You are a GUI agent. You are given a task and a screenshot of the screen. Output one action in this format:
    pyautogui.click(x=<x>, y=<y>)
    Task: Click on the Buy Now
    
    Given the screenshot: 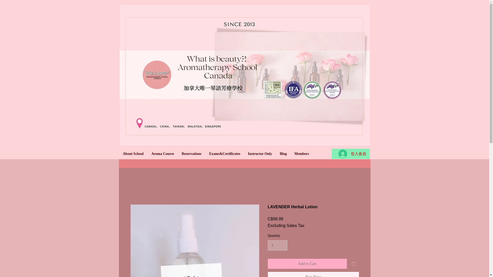 What is the action you would take?
    pyautogui.click(x=313, y=274)
    